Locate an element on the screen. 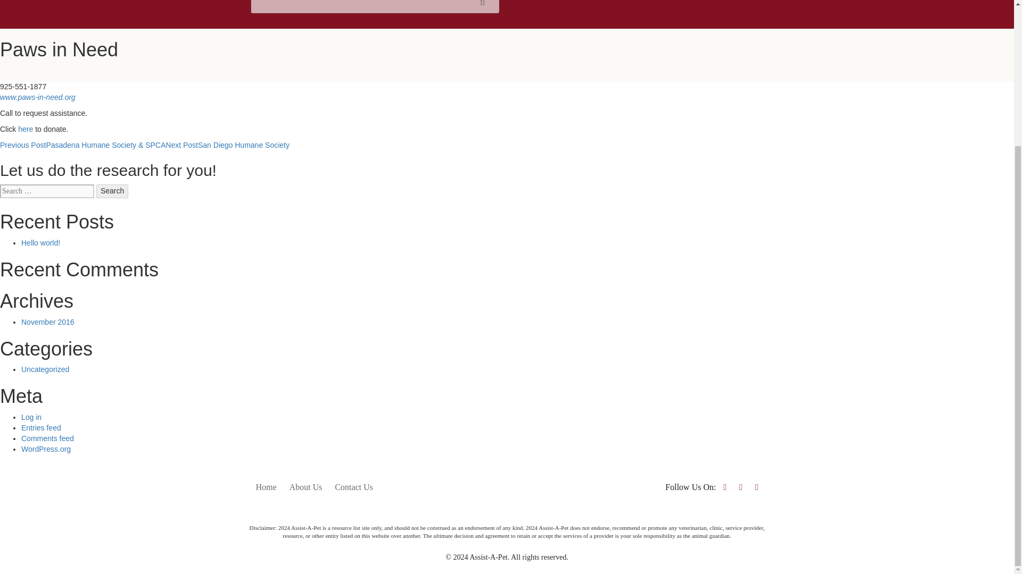 Image resolution: width=1022 pixels, height=574 pixels. Uncategorized is located at coordinates (45, 369).